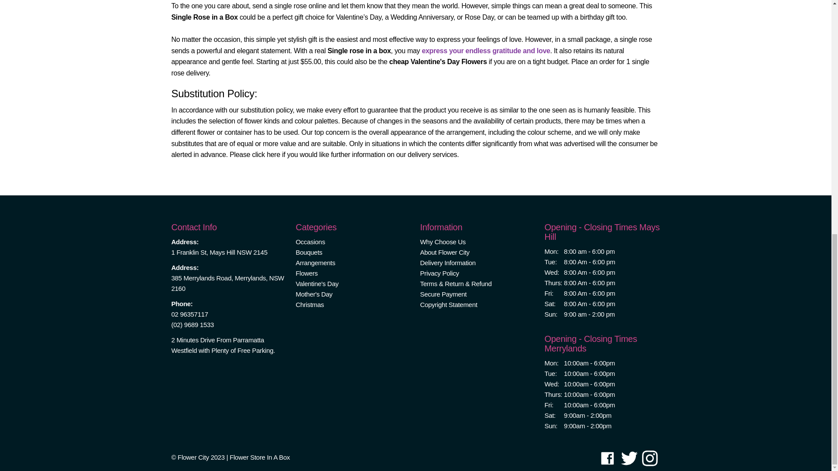 Image resolution: width=838 pixels, height=471 pixels. Describe the element at coordinates (306, 273) in the screenshot. I see `Flowers` at that location.